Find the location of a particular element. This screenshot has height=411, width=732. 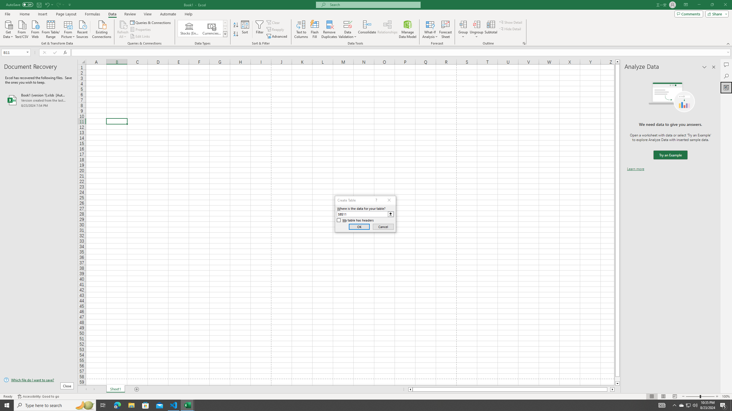

Sort A to Z is located at coordinates (236, 25).